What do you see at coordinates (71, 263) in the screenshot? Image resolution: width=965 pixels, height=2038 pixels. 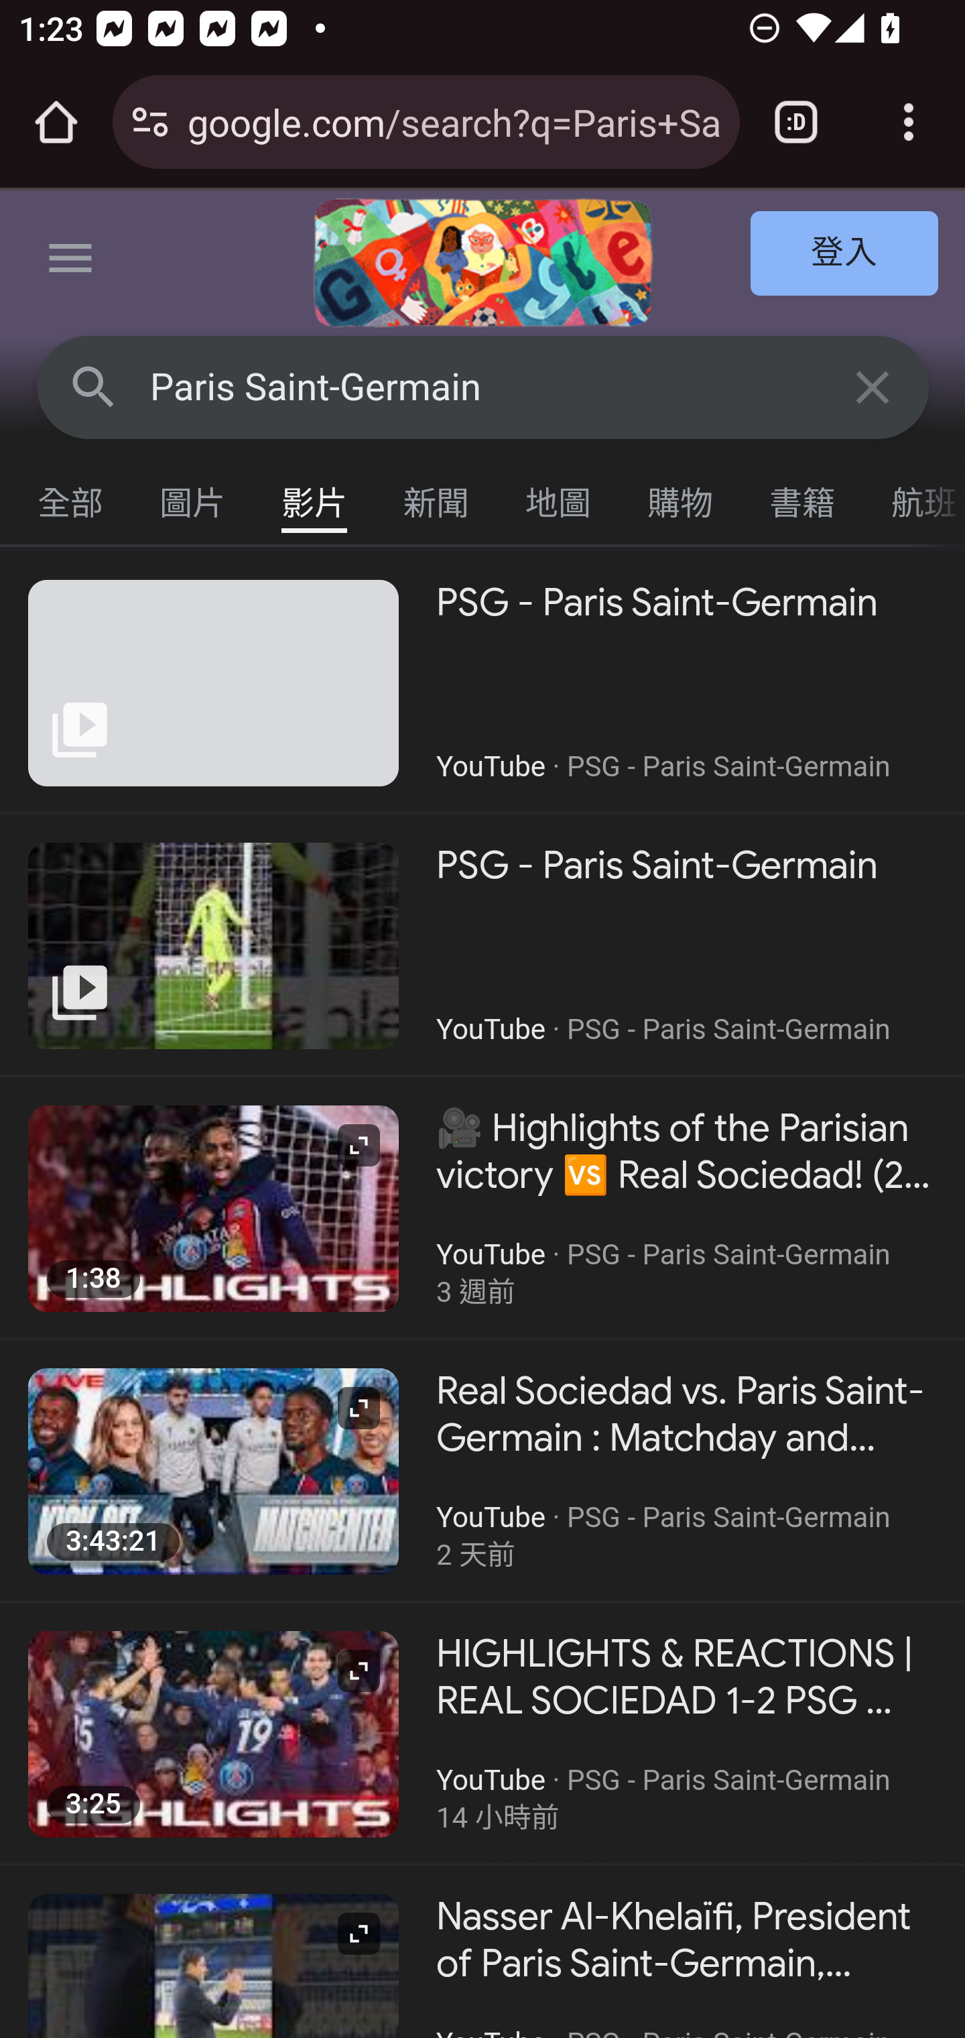 I see `主選單` at bounding box center [71, 263].